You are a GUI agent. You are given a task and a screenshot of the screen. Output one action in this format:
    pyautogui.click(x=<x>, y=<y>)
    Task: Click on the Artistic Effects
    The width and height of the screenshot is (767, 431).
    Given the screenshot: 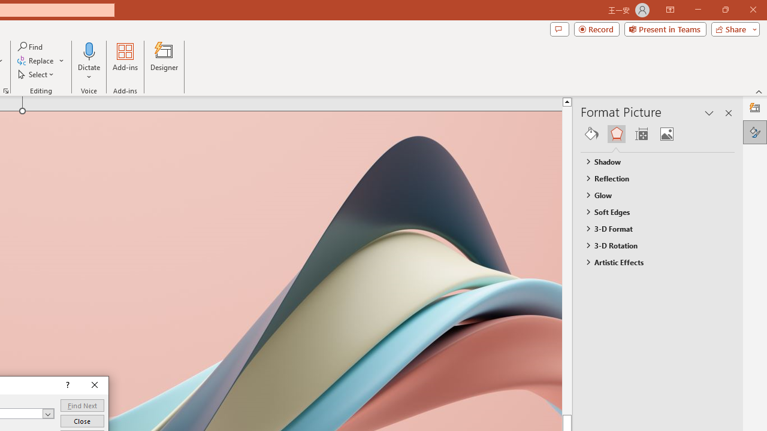 What is the action you would take?
    pyautogui.click(x=652, y=262)
    